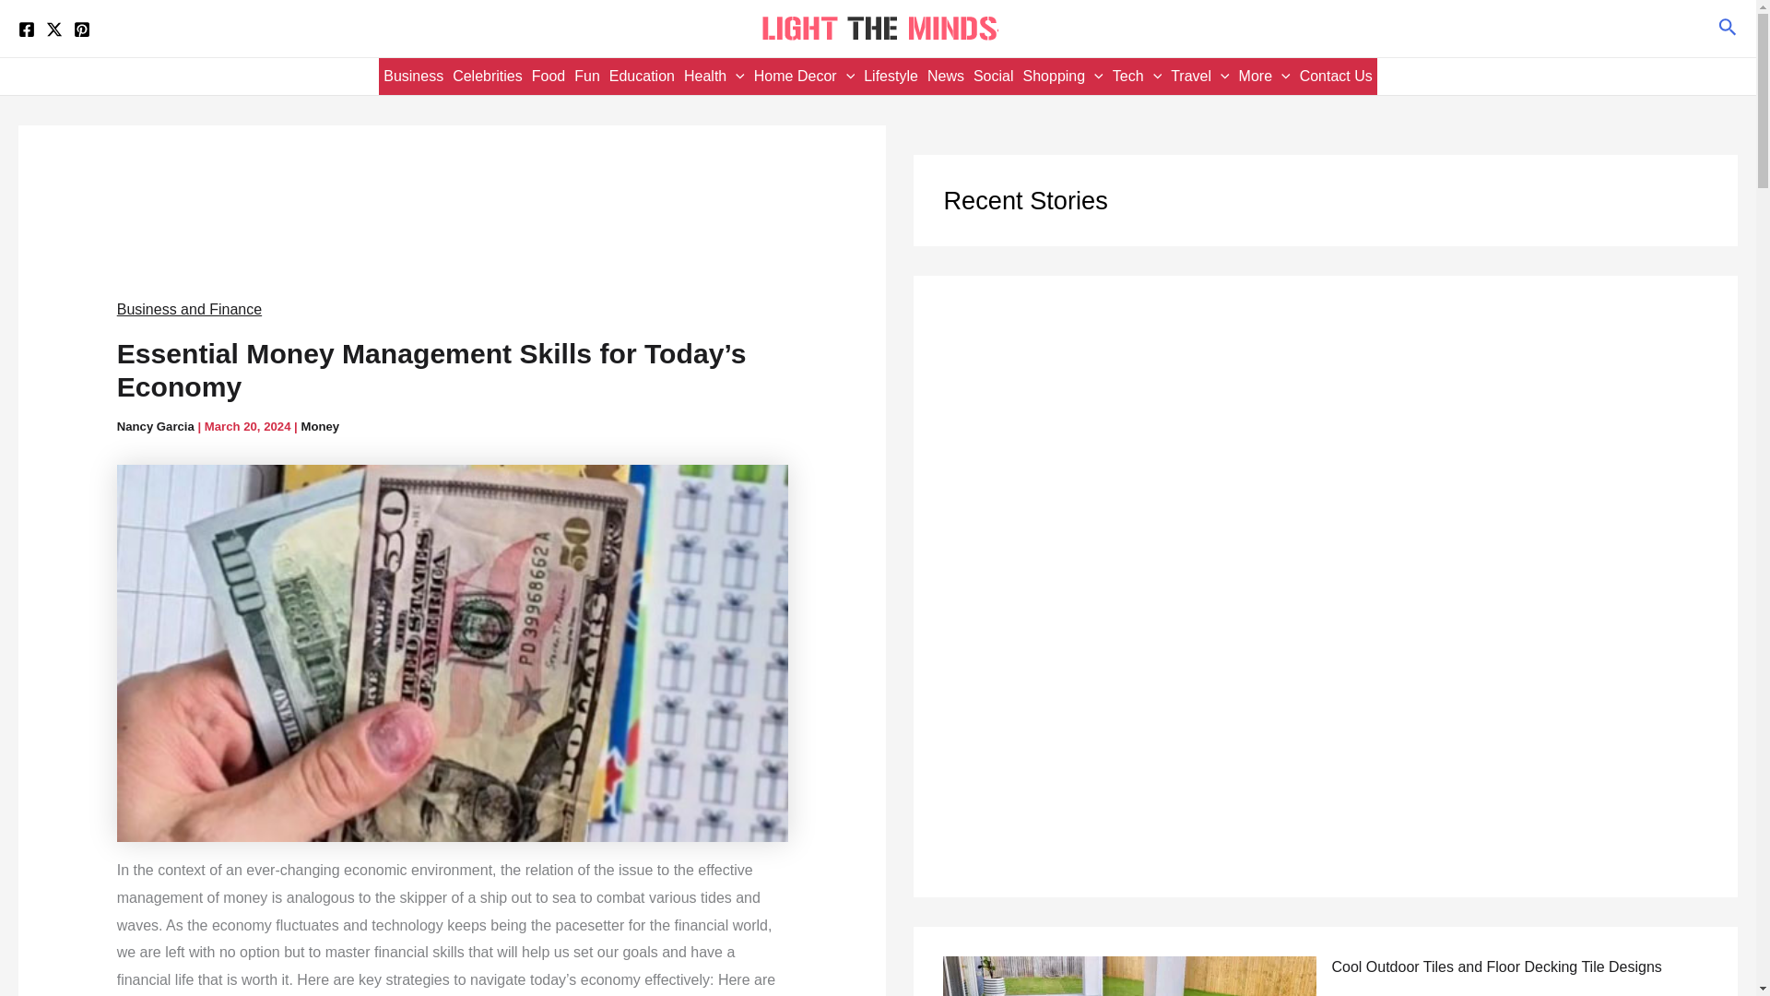 The width and height of the screenshot is (1770, 996). What do you see at coordinates (804, 76) in the screenshot?
I see `Home Decor` at bounding box center [804, 76].